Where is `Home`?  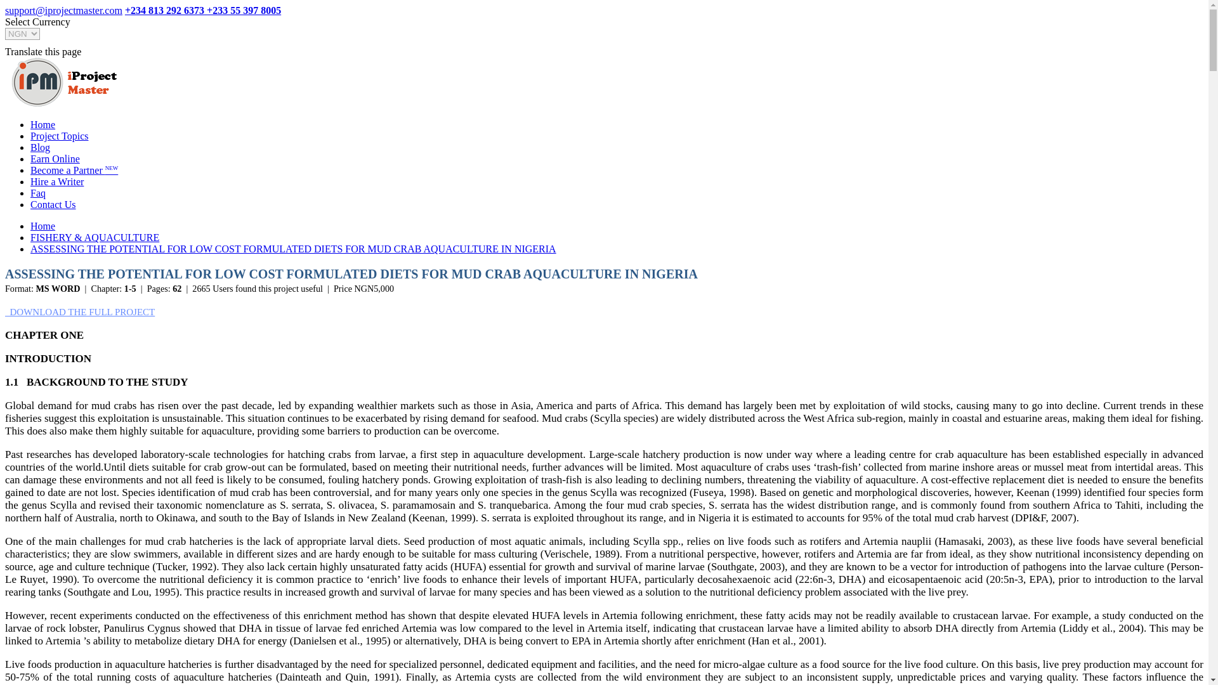 Home is located at coordinates (43, 124).